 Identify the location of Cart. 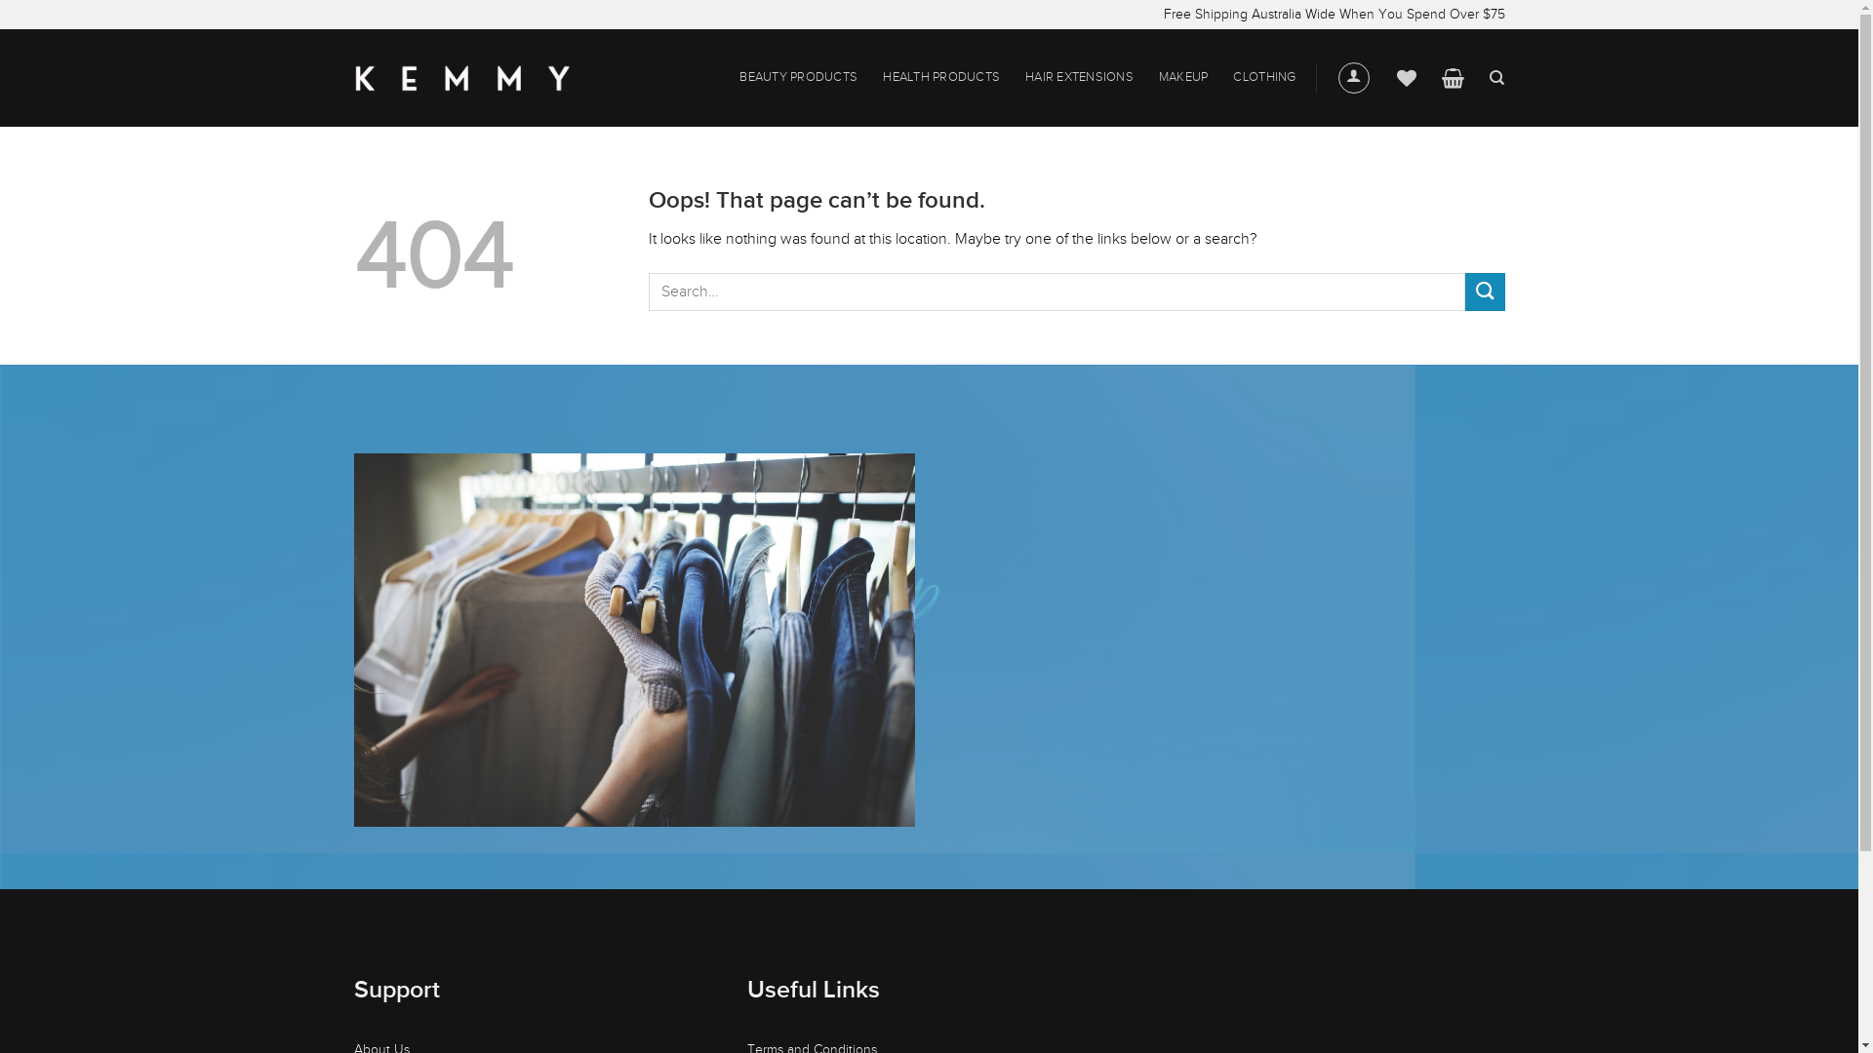
(1454, 78).